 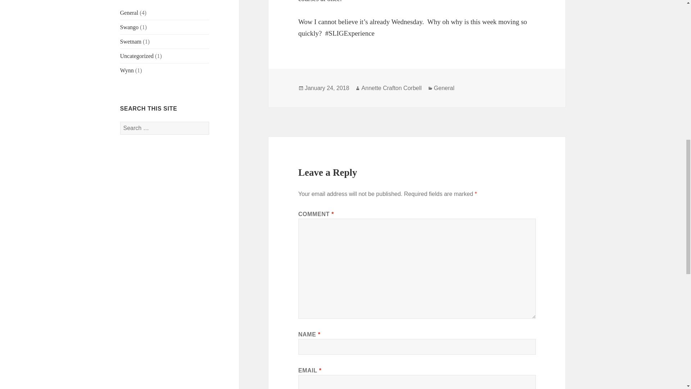 What do you see at coordinates (327, 88) in the screenshot?
I see `January 24, 2018` at bounding box center [327, 88].